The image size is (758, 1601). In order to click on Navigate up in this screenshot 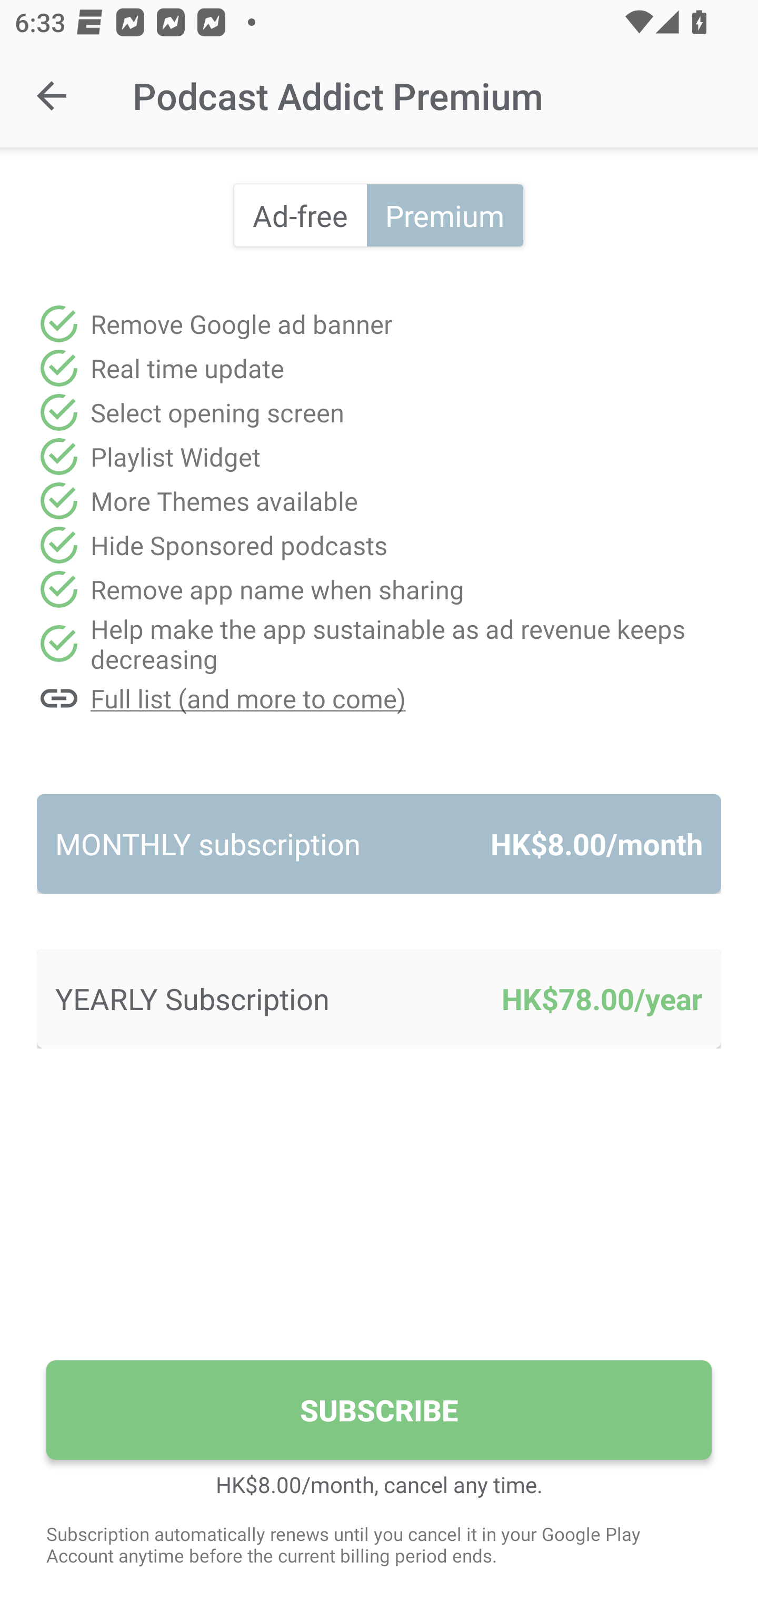, I will do `click(52, 96)`.